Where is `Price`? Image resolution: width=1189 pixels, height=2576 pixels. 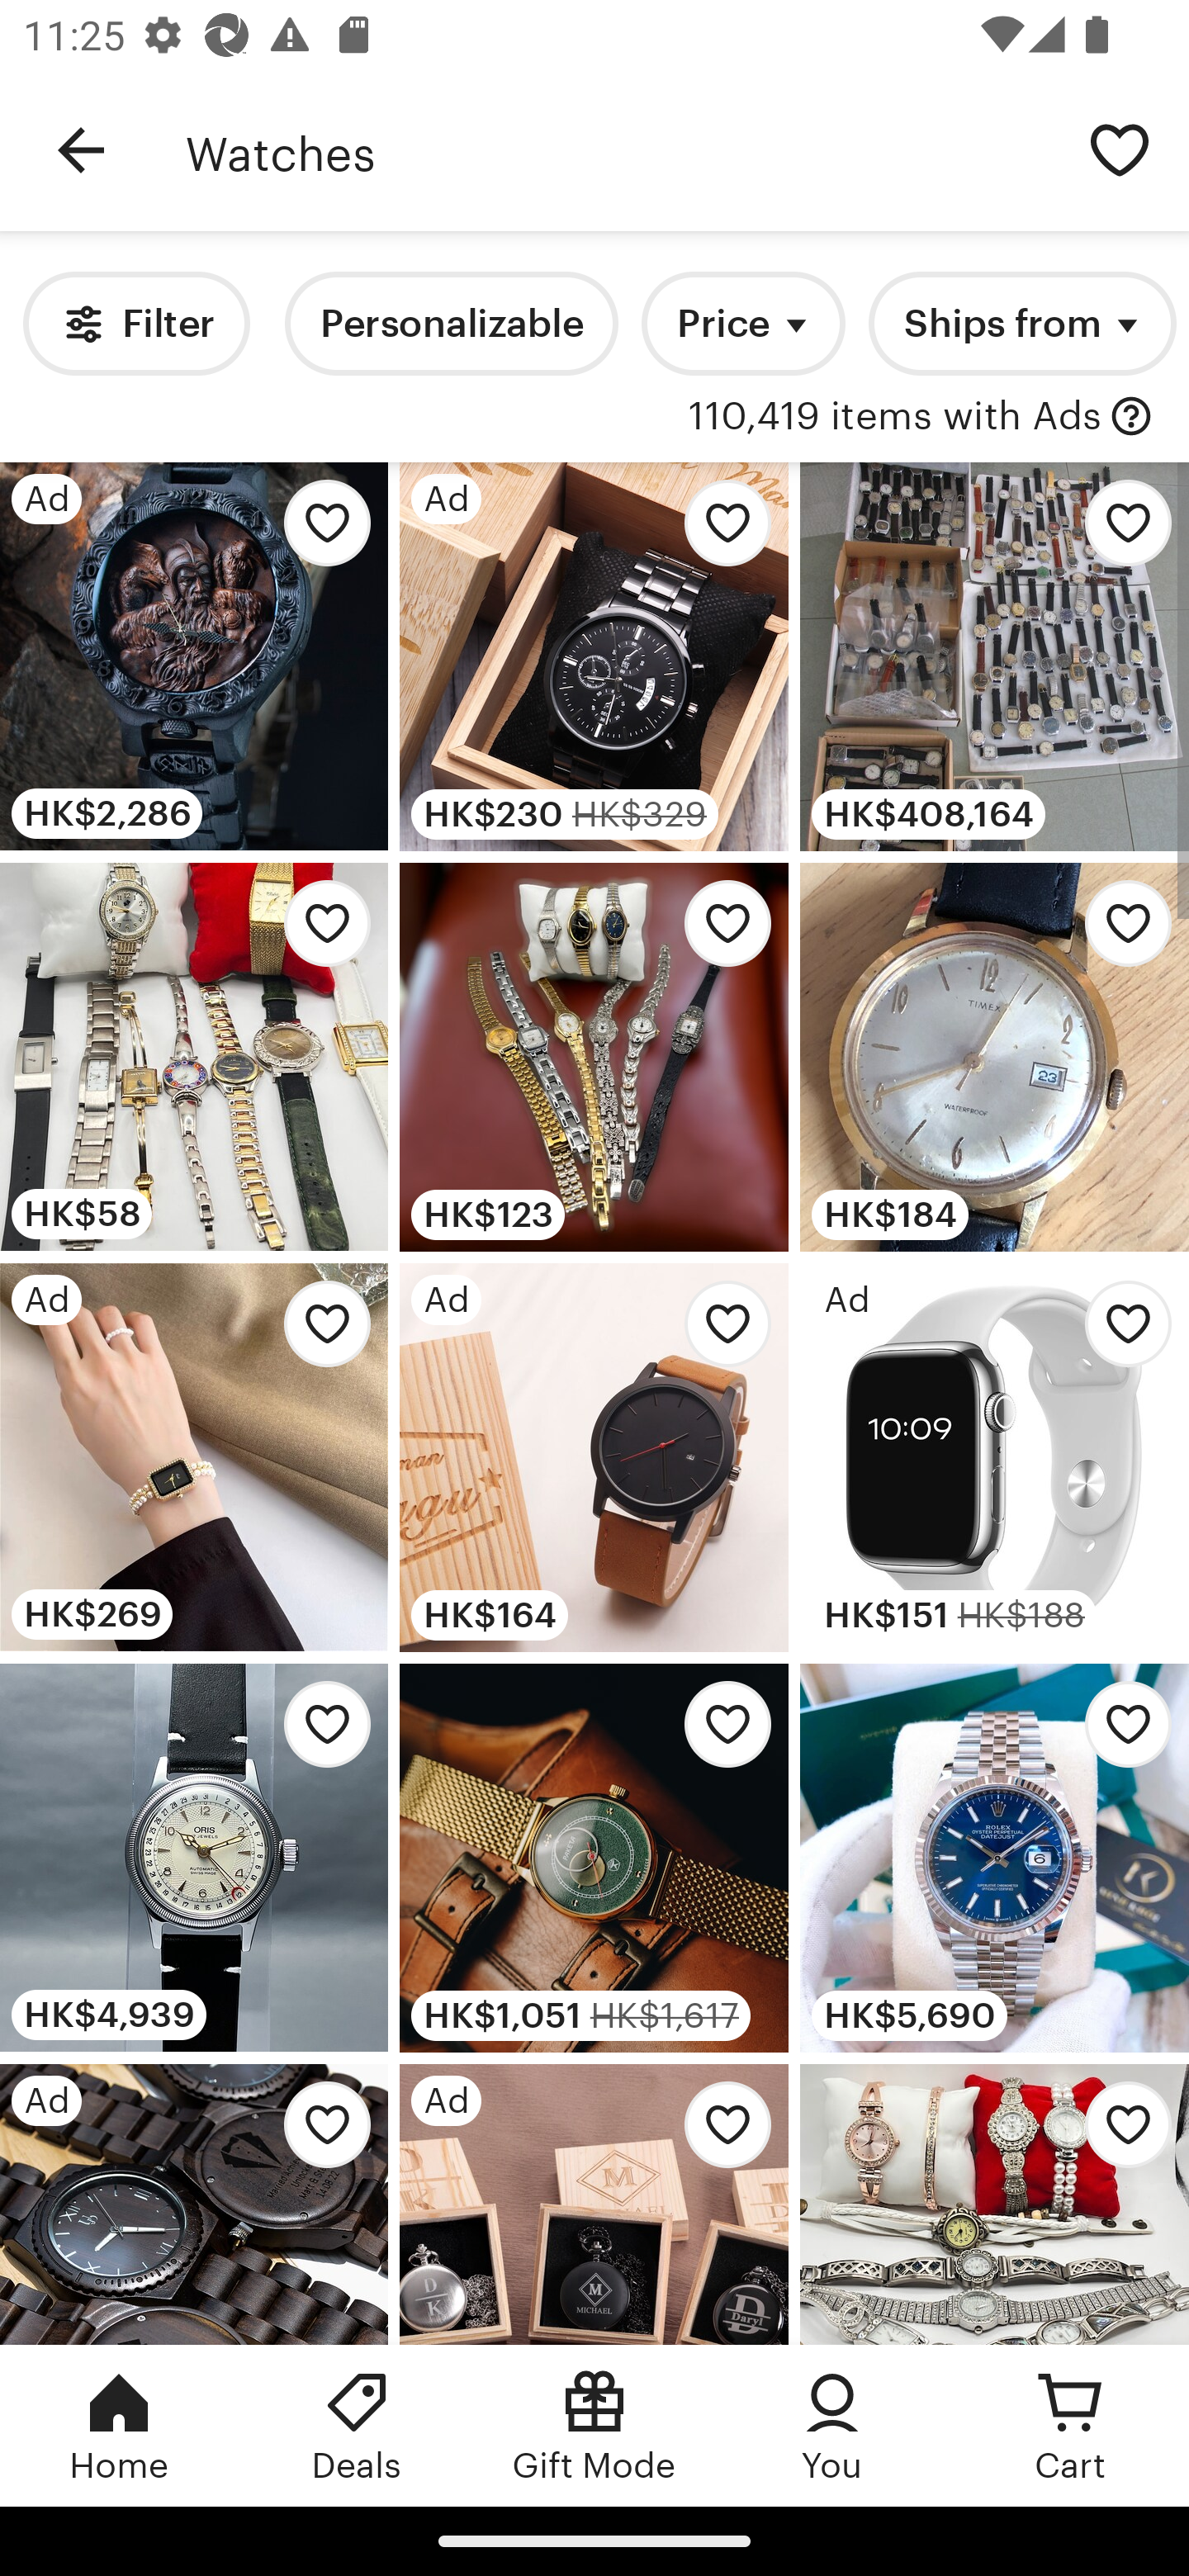 Price is located at coordinates (743, 324).